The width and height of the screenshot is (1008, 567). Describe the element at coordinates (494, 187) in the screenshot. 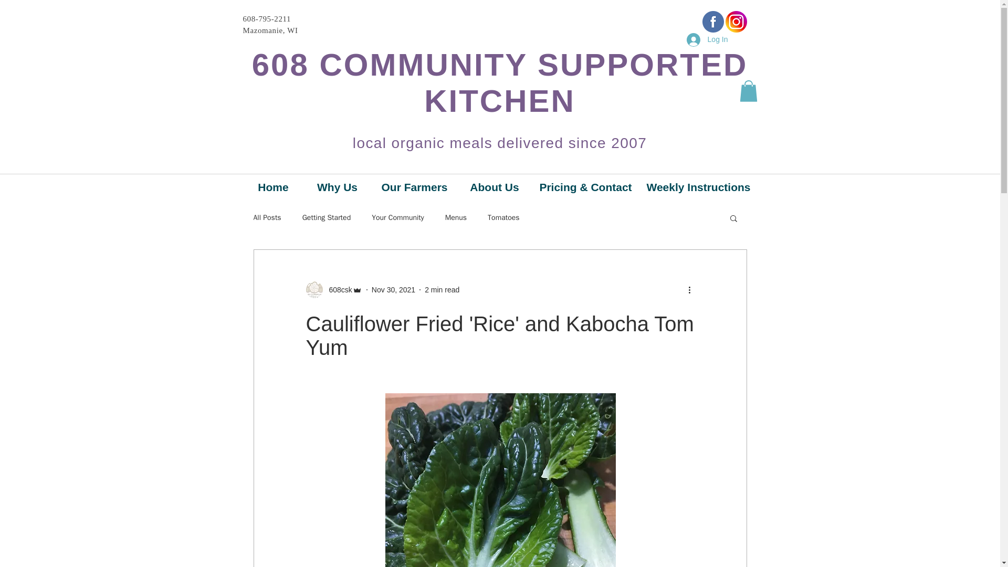

I see `About Us` at that location.